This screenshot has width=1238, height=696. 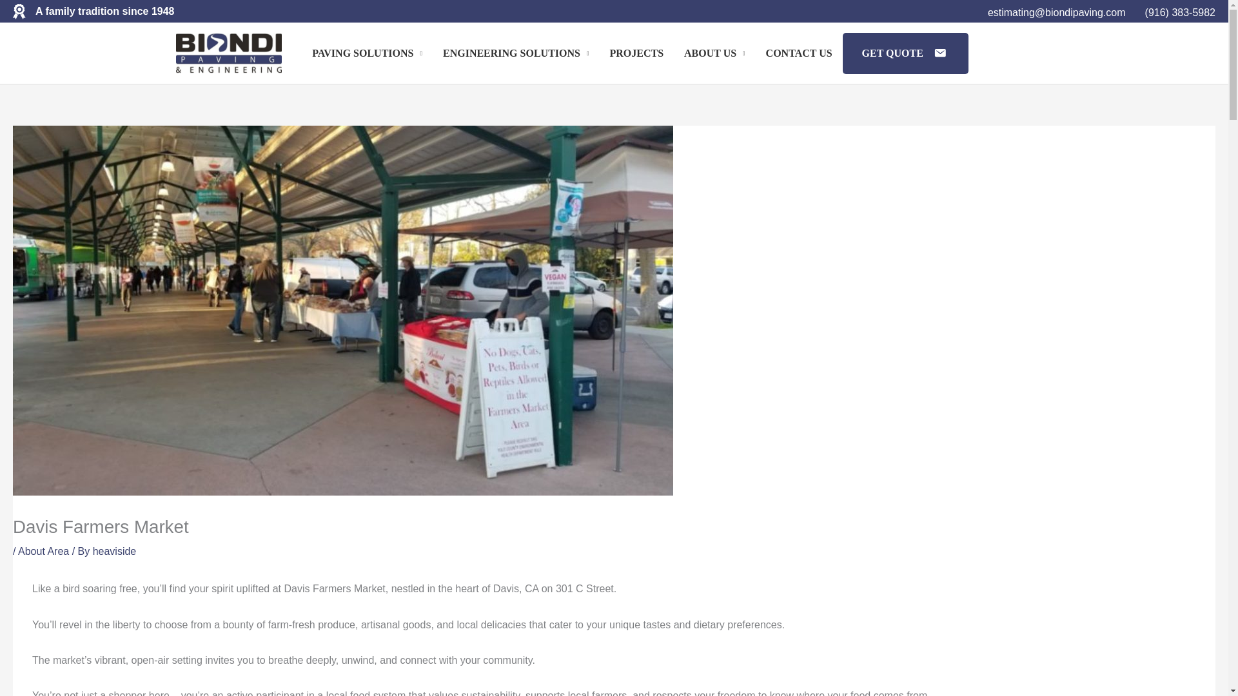 I want to click on View all posts by heaviside, so click(x=115, y=551).